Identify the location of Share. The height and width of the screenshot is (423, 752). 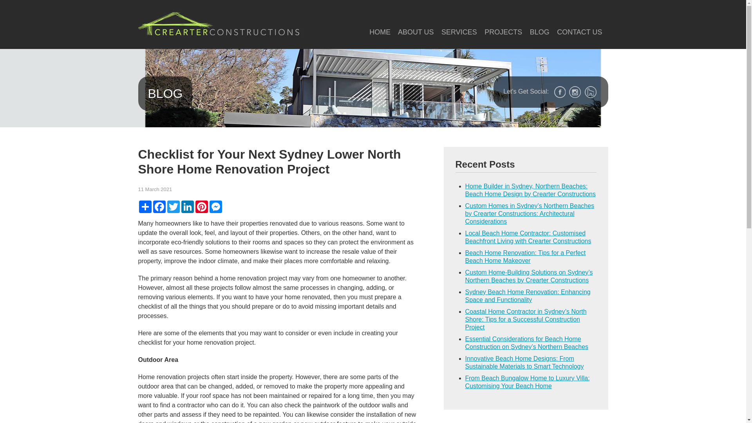
(145, 207).